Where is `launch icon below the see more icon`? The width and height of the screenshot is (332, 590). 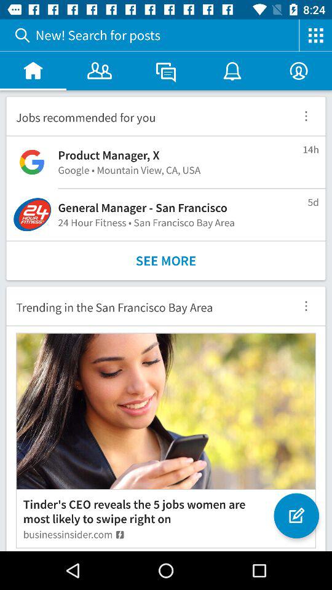 launch icon below the see more icon is located at coordinates (146, 306).